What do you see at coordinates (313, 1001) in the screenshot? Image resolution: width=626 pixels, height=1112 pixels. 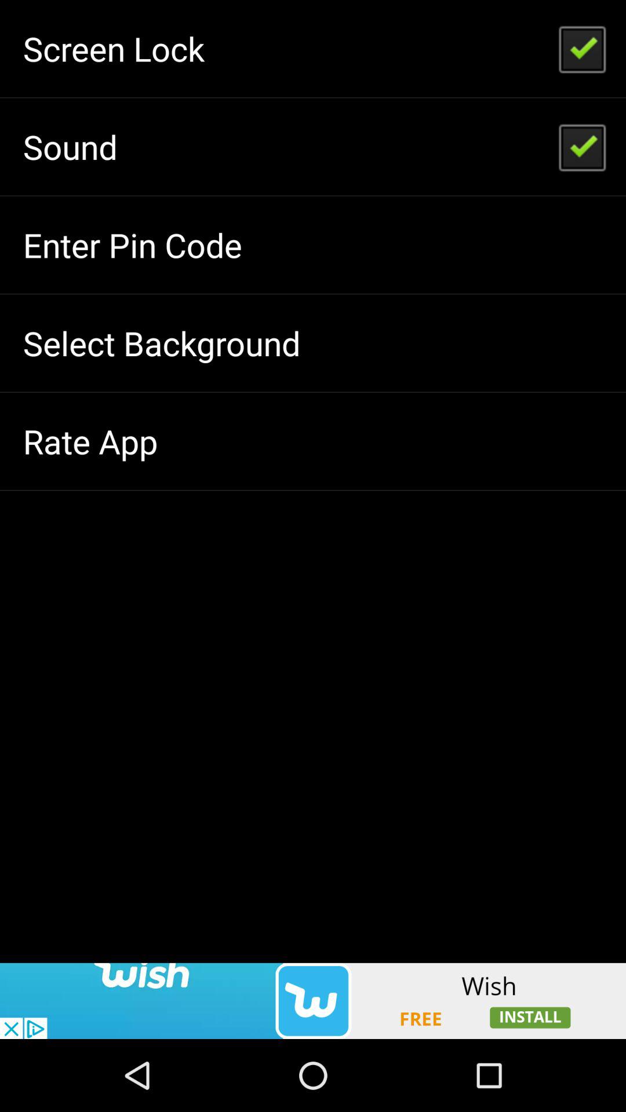 I see `open advertisement` at bounding box center [313, 1001].